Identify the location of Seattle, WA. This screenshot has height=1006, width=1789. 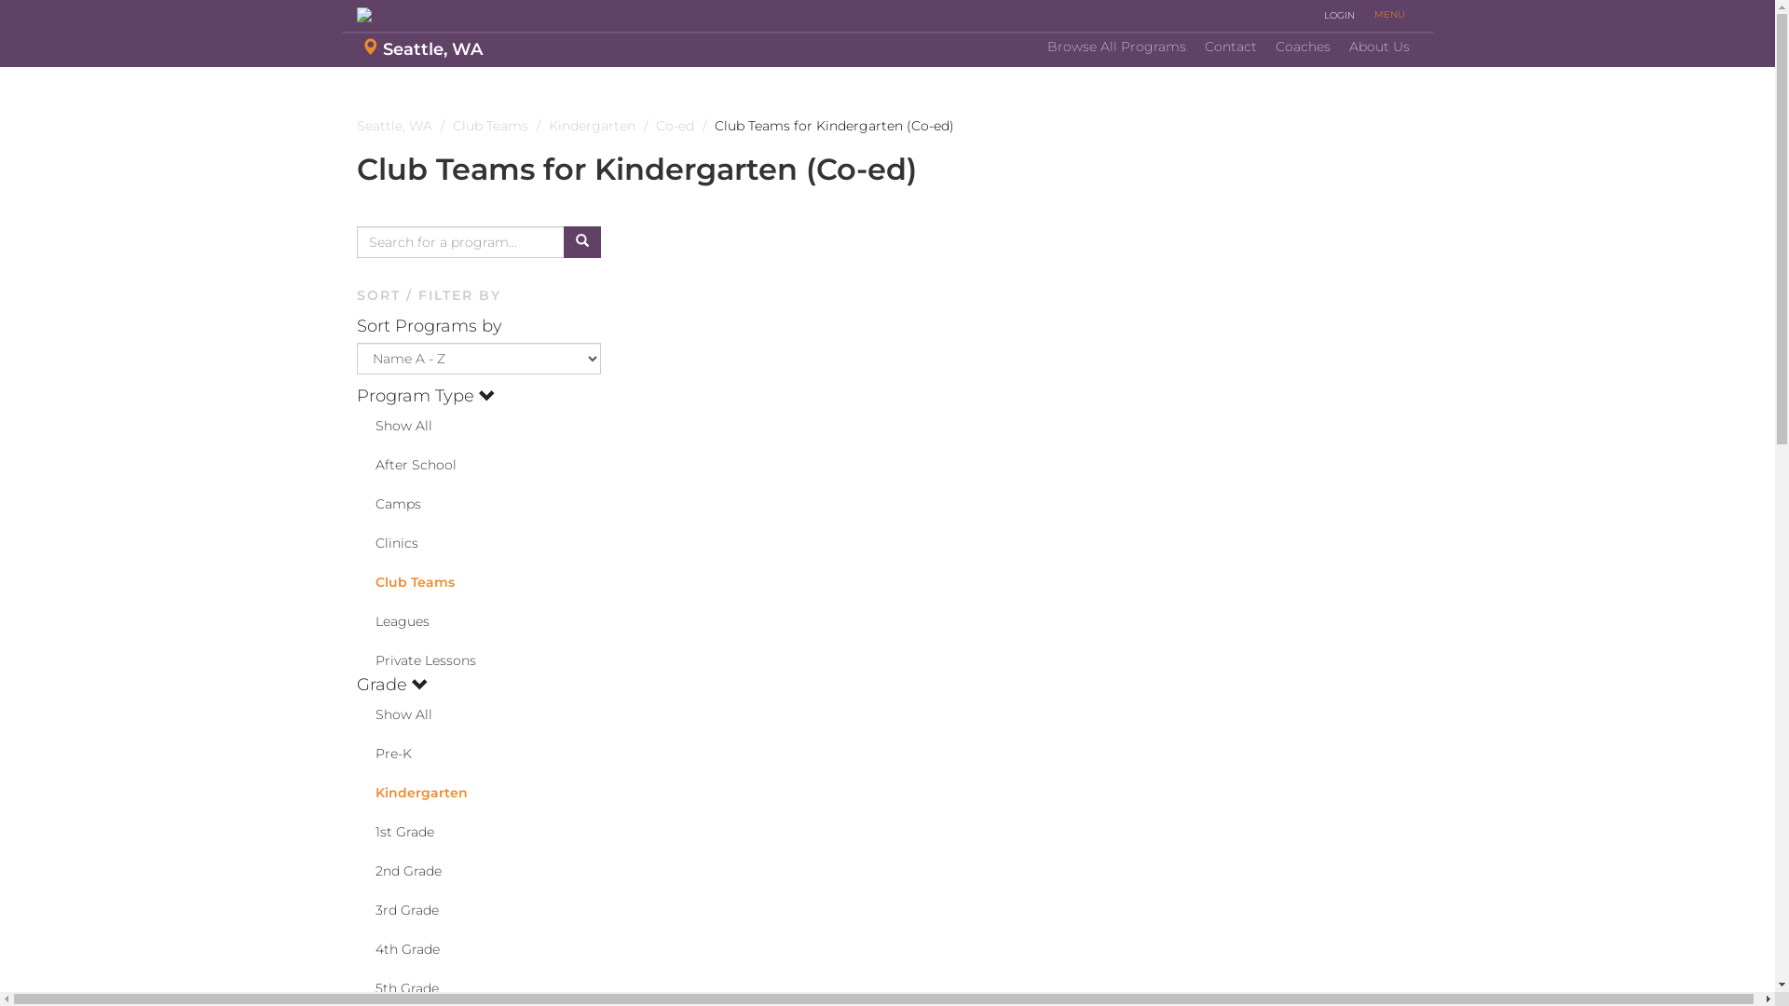
(422, 50).